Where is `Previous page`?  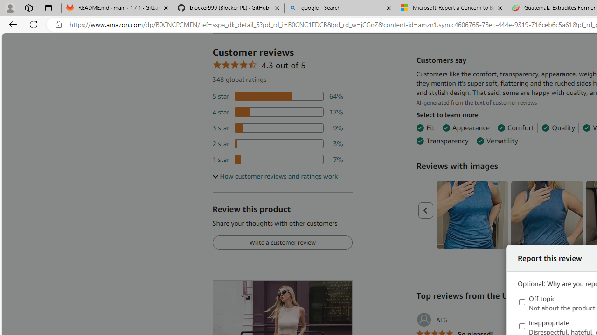 Previous page is located at coordinates (426, 210).